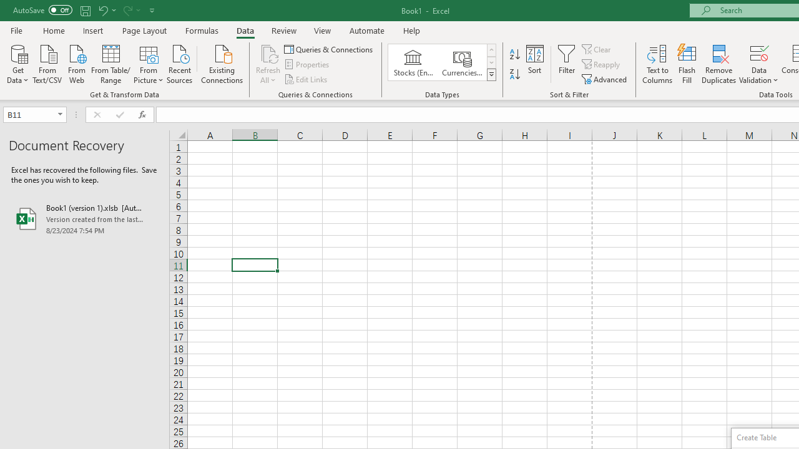 The width and height of the screenshot is (799, 449). I want to click on Row Down, so click(491, 62).